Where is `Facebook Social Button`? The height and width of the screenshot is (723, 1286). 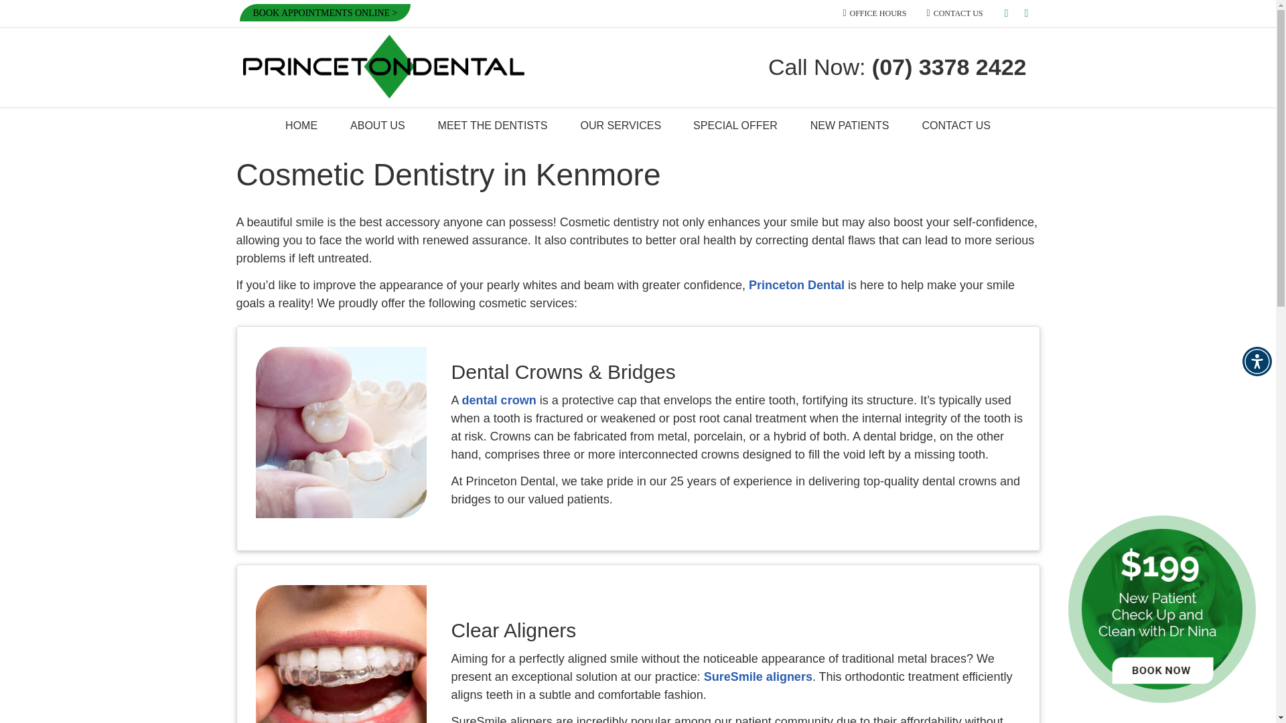
Facebook Social Button is located at coordinates (1026, 13).